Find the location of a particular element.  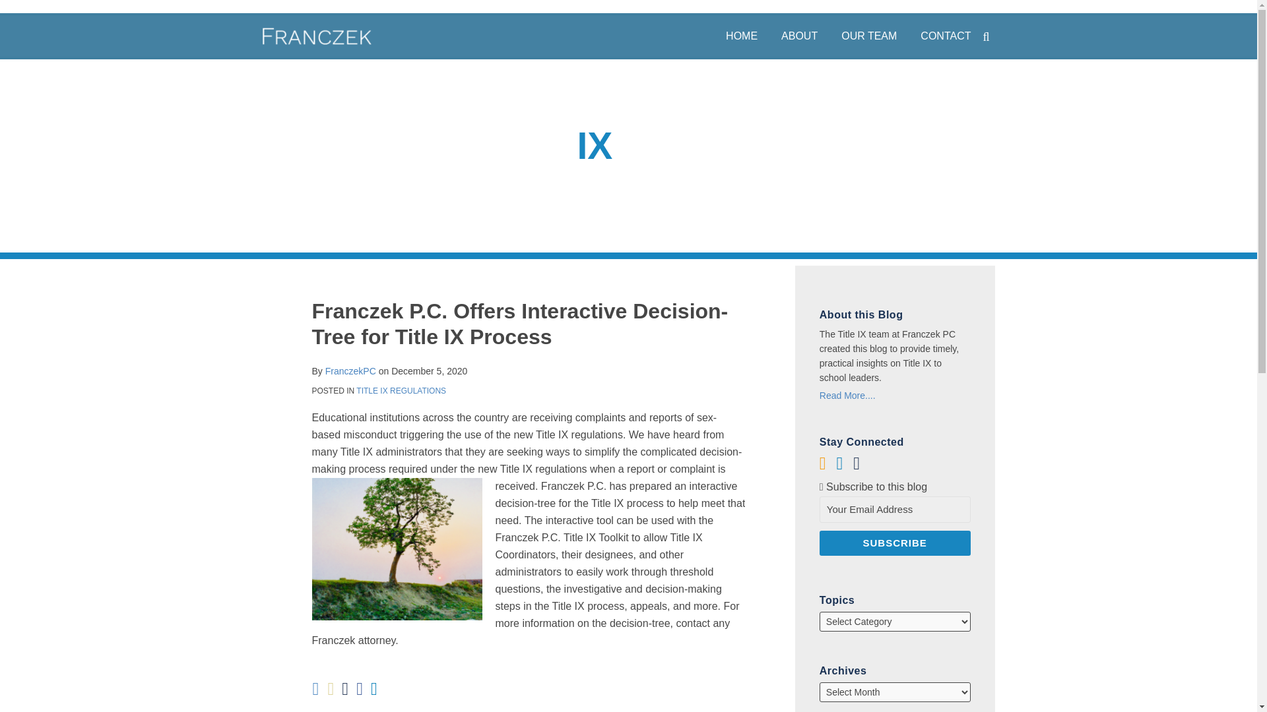

OUR TEAM is located at coordinates (868, 36).